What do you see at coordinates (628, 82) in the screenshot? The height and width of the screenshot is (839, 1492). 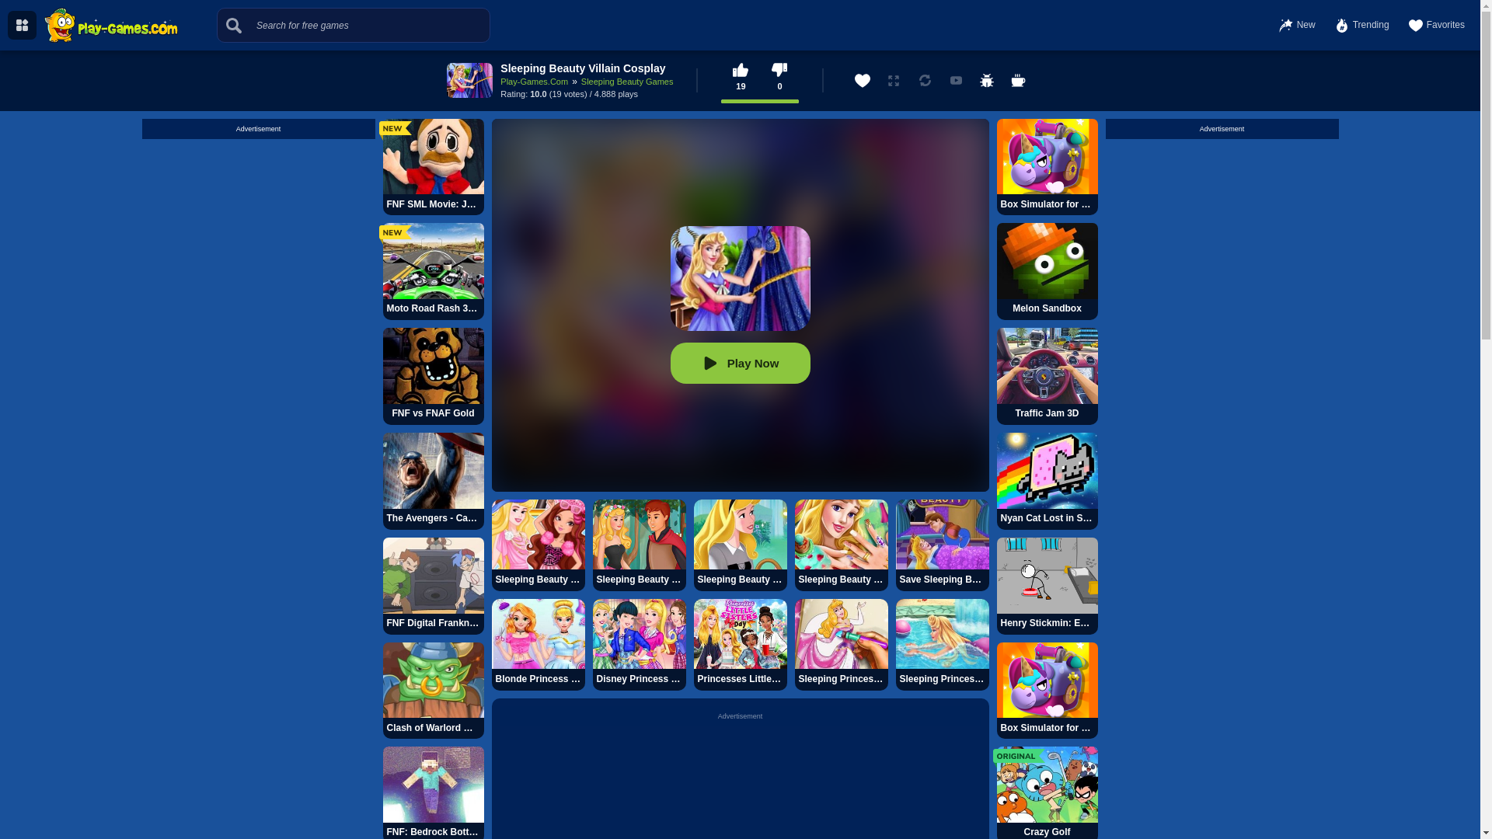 I see `Sleeping Beauty Games` at bounding box center [628, 82].